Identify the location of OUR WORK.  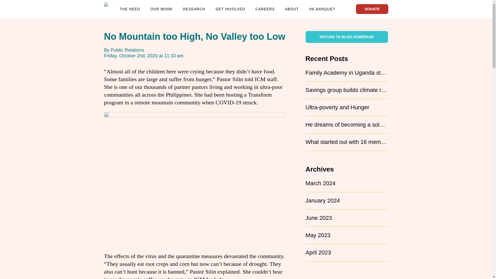
(161, 9).